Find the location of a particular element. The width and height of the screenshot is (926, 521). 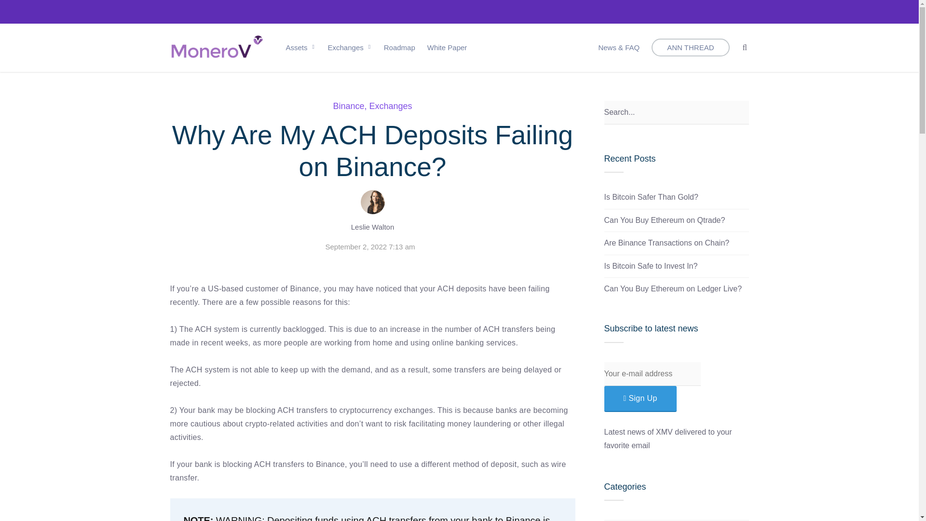

Exchanges is located at coordinates (391, 106).